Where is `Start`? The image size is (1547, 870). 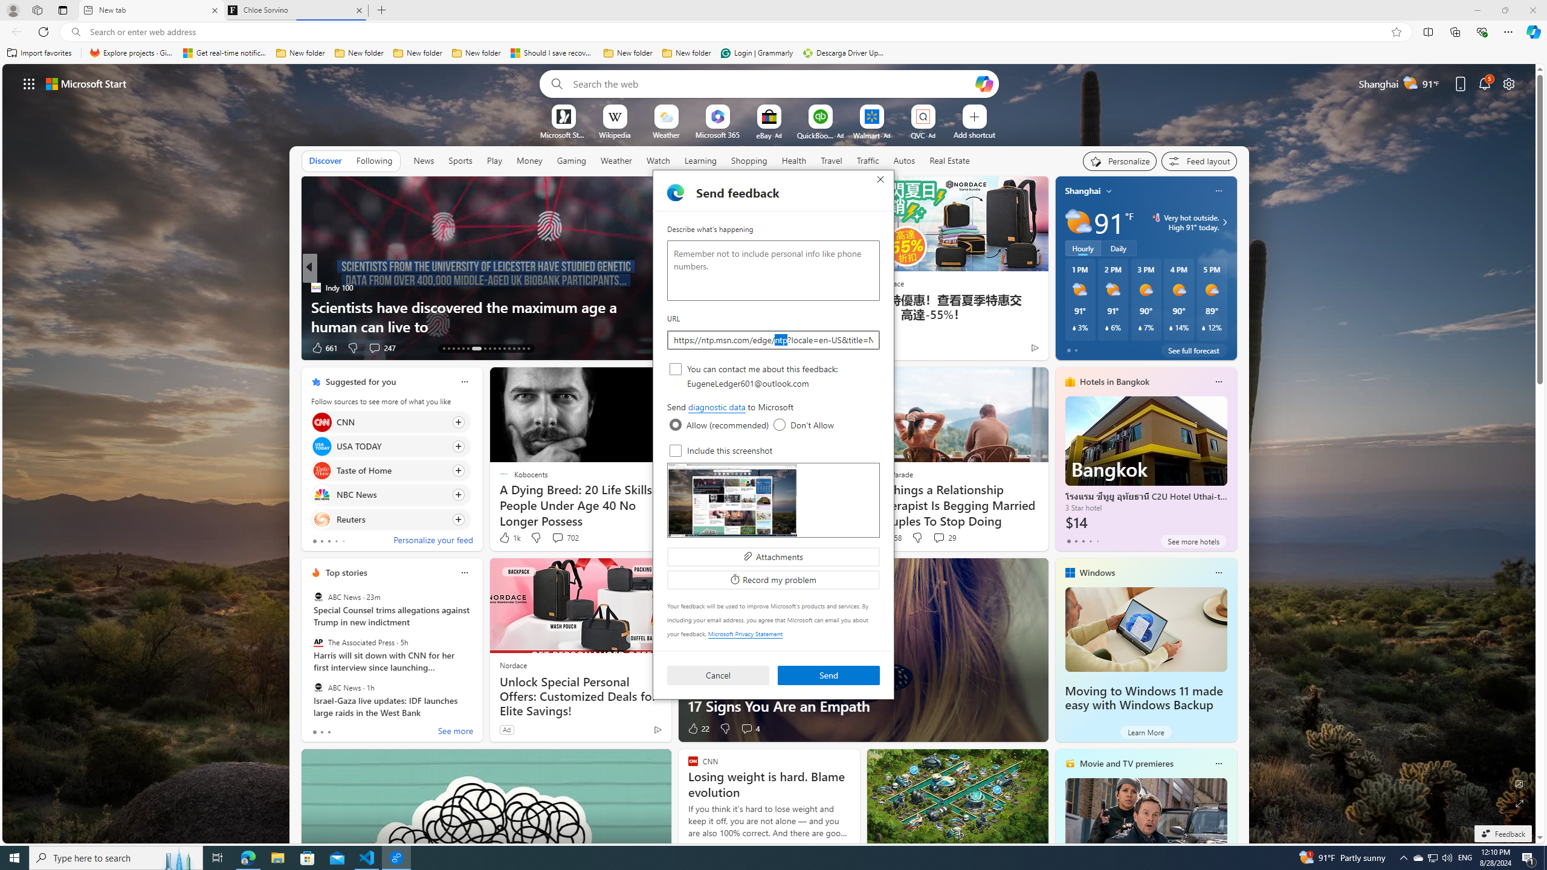
Start is located at coordinates (1218, 763).